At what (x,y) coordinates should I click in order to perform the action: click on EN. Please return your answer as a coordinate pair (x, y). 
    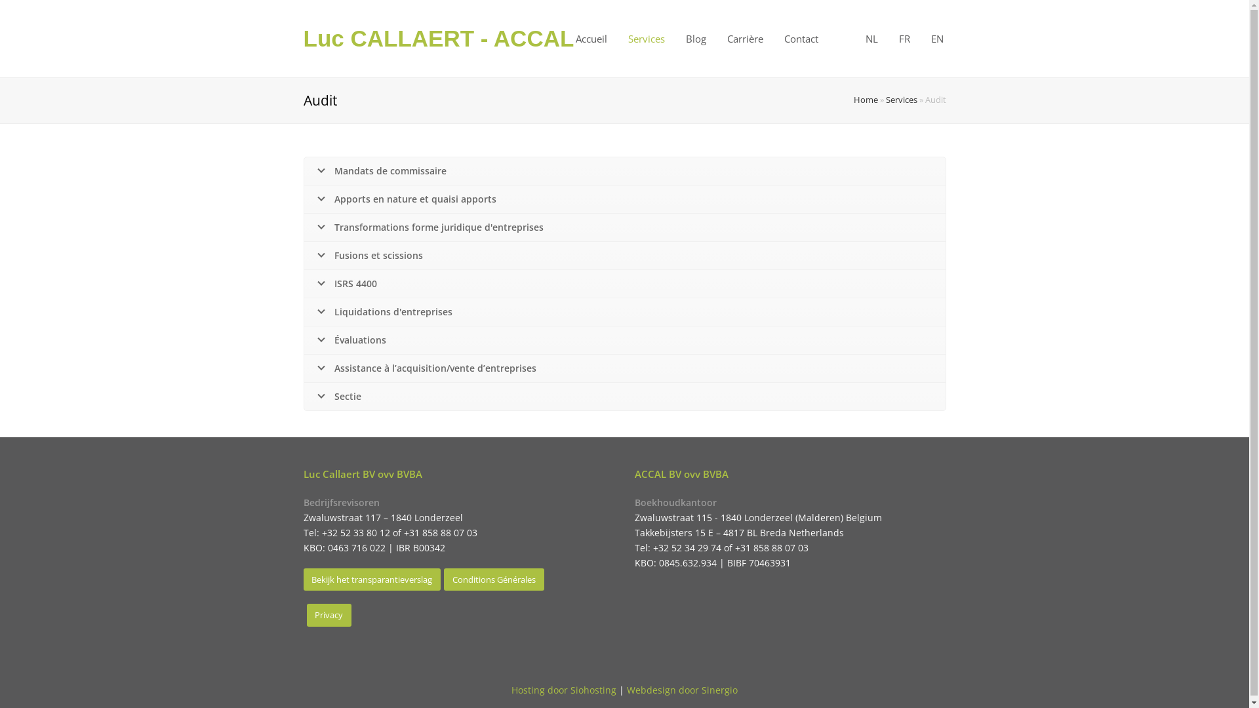
    Looking at the image, I should click on (938, 39).